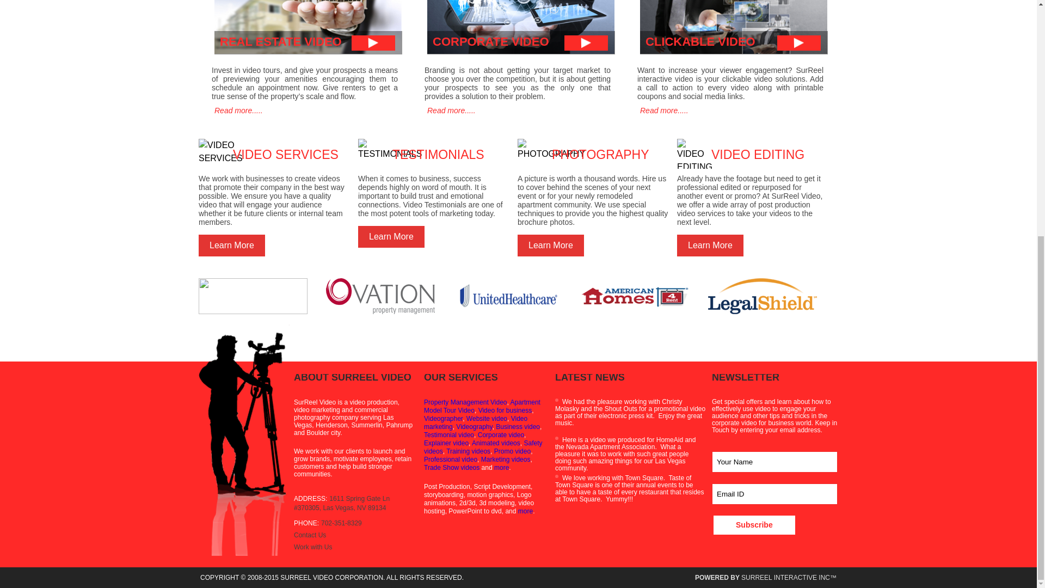 Image resolution: width=1045 pixels, height=588 pixels. I want to click on Learn More, so click(391, 236).